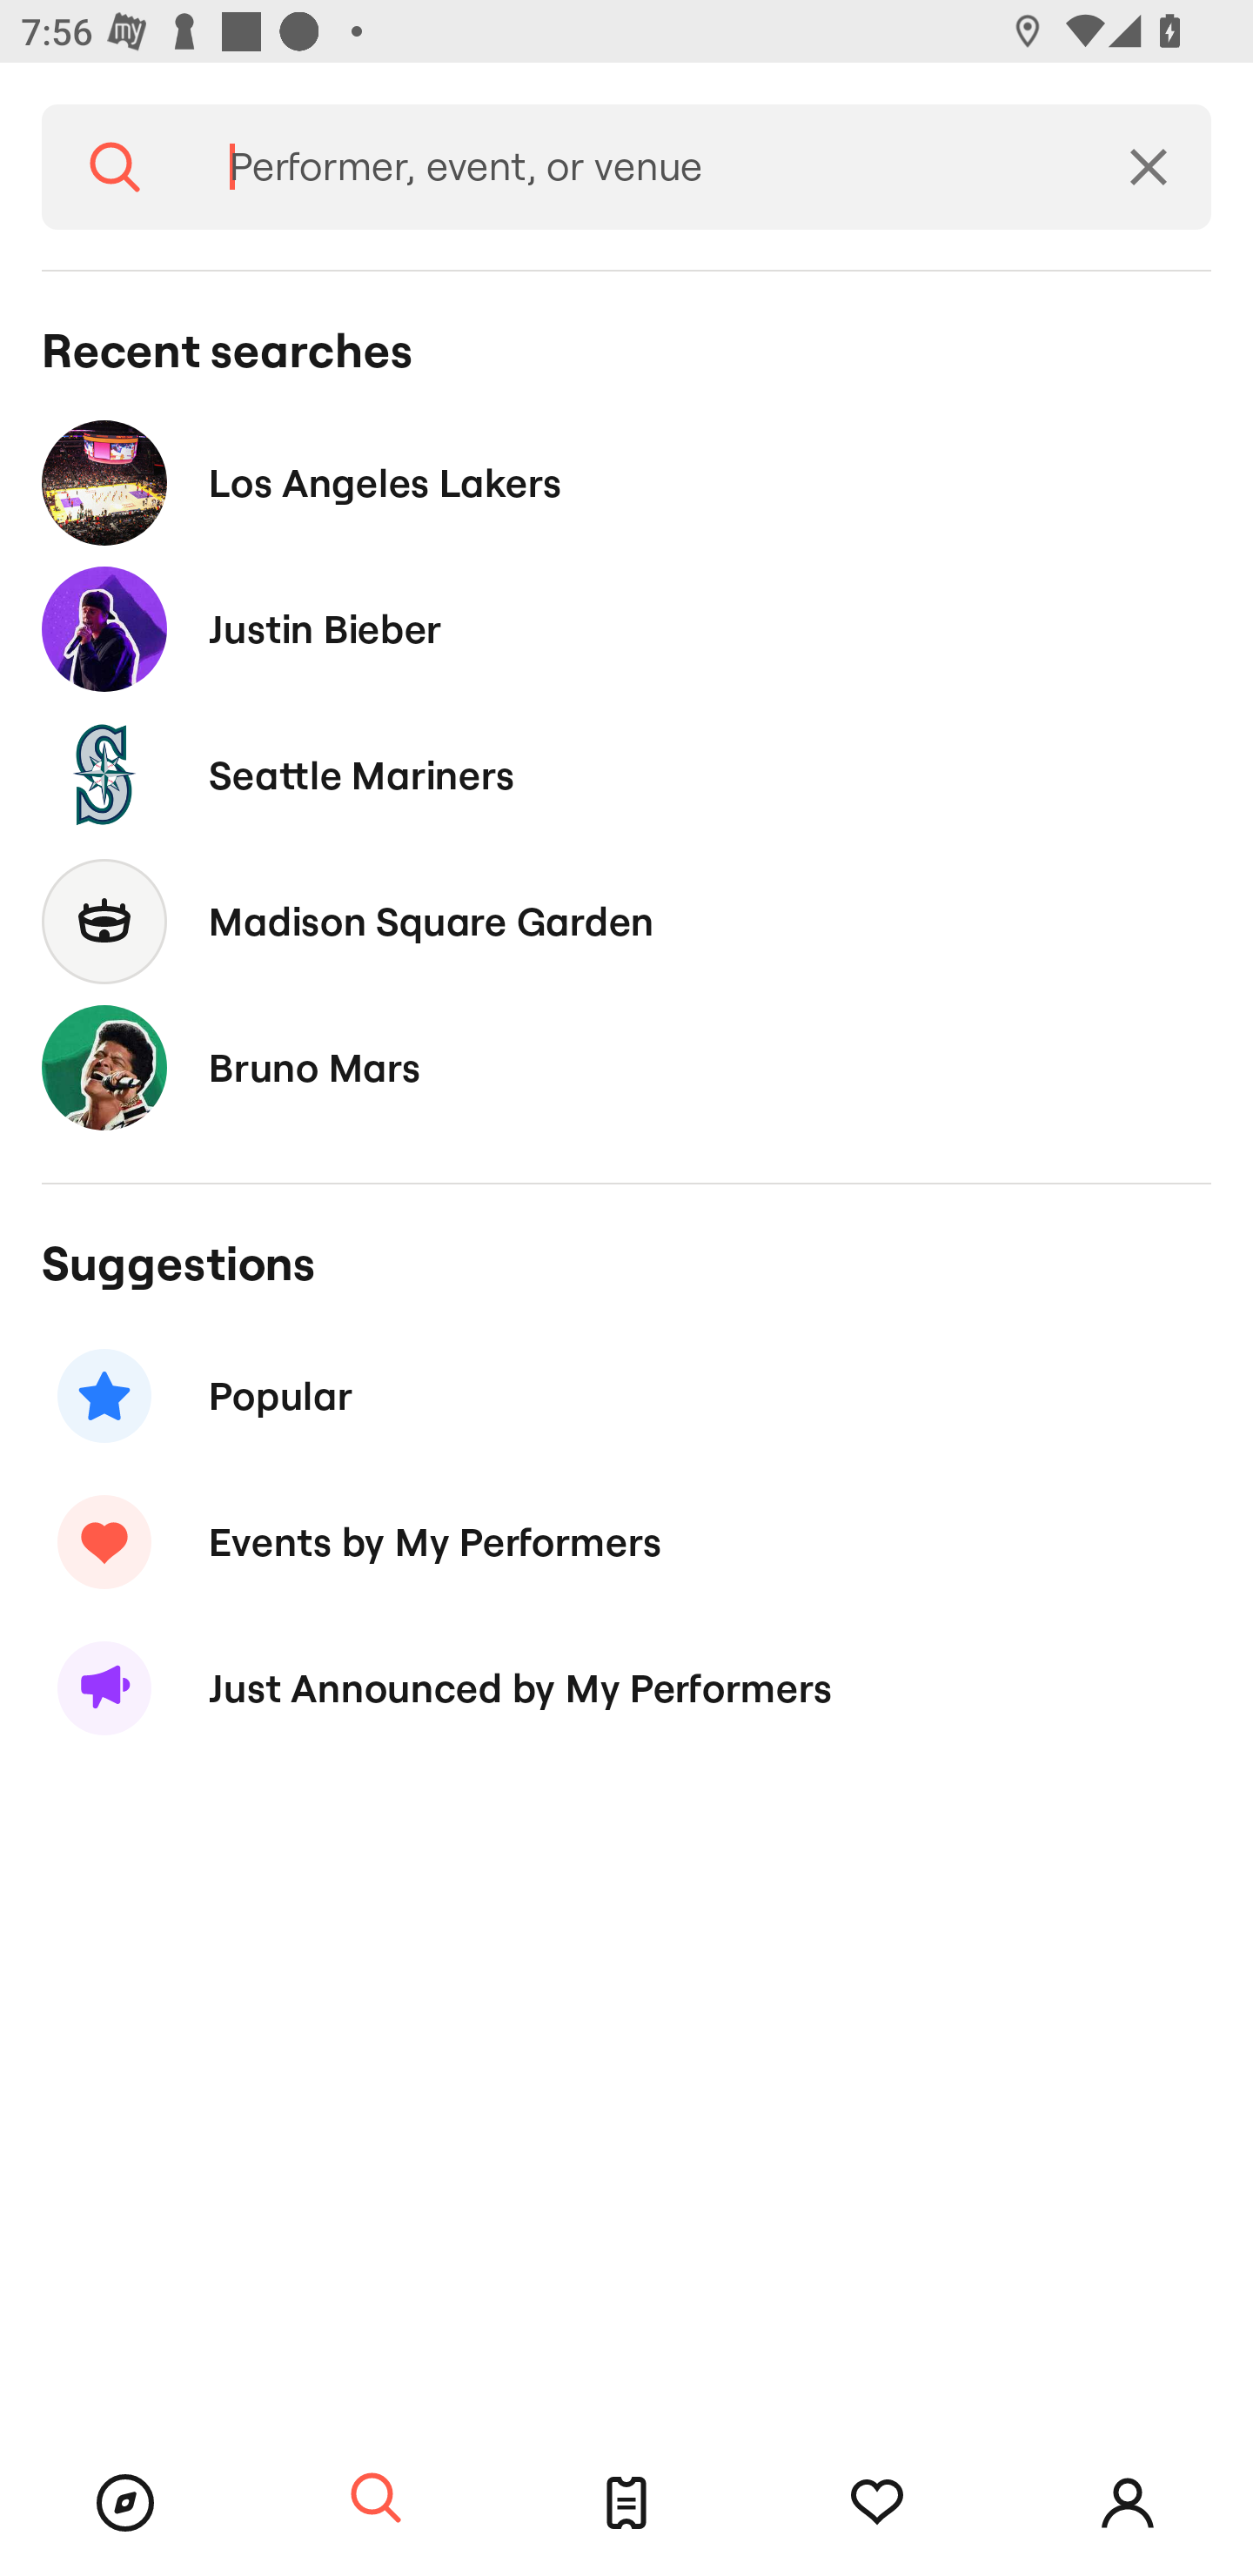 The width and height of the screenshot is (1253, 2576). Describe the element at coordinates (125, 2503) in the screenshot. I see `Browse` at that location.